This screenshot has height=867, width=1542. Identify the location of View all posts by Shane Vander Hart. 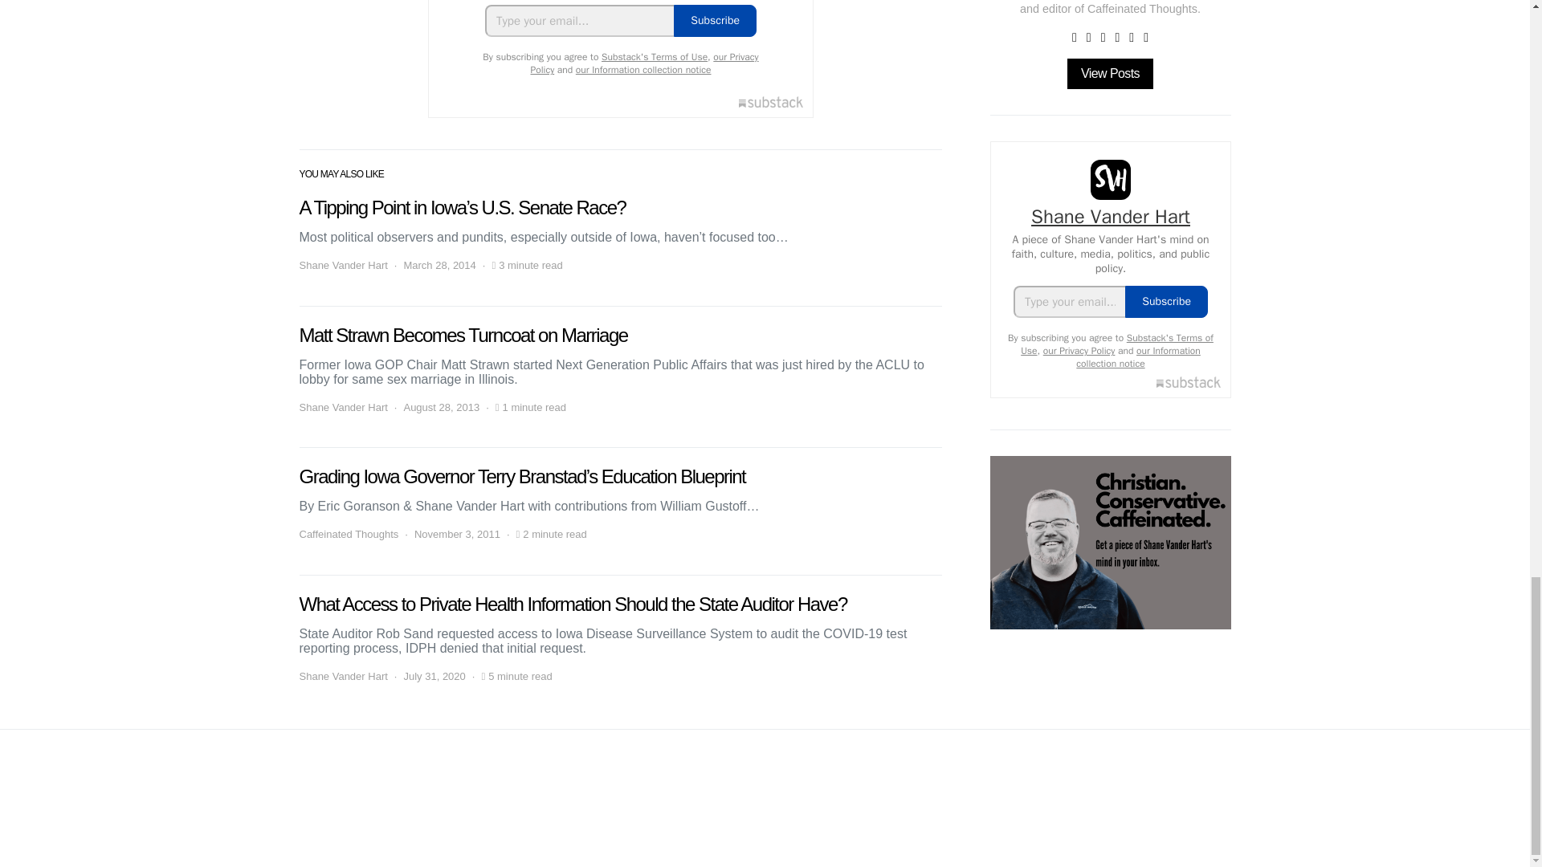
(342, 265).